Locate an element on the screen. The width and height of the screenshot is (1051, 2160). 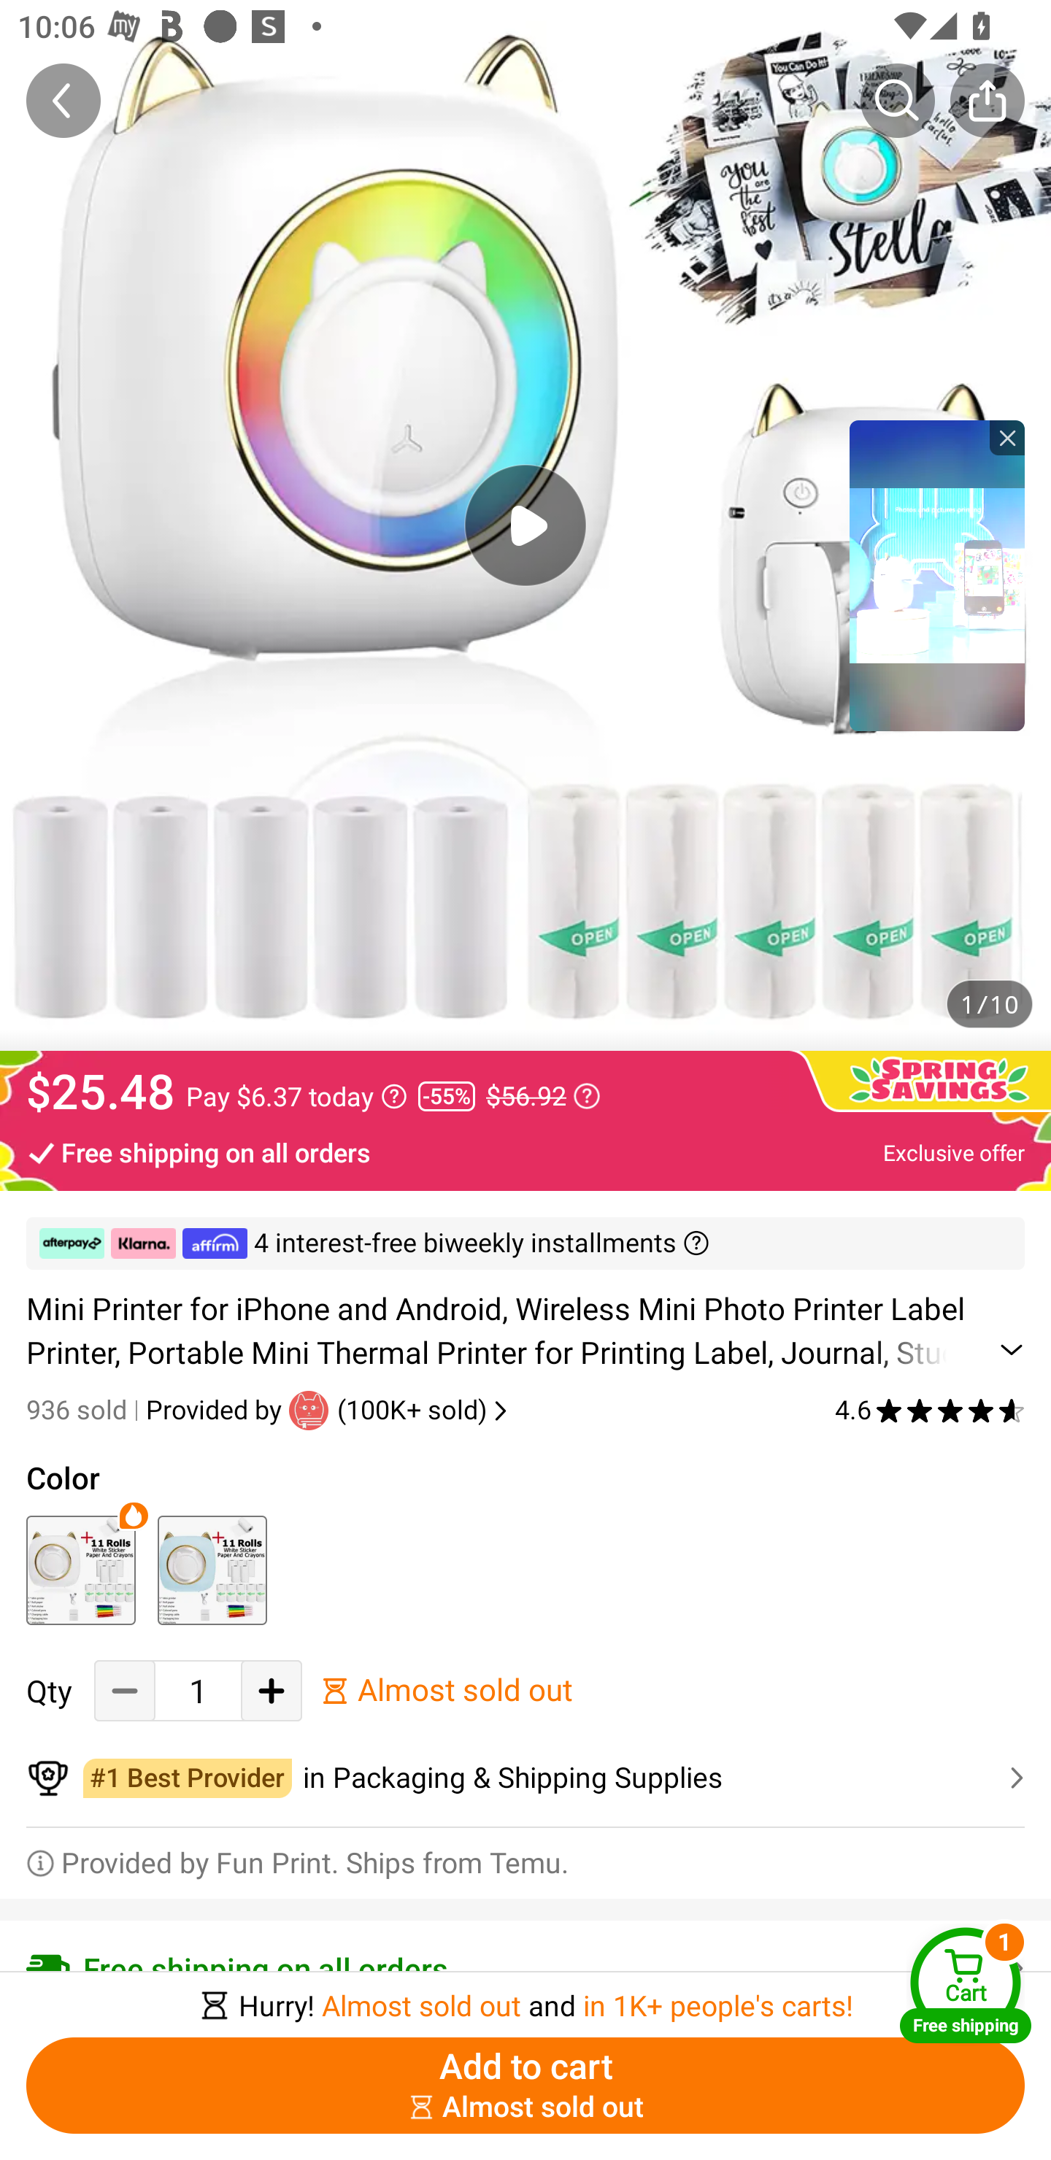
Cart Free shipping Cart is located at coordinates (966, 1985).